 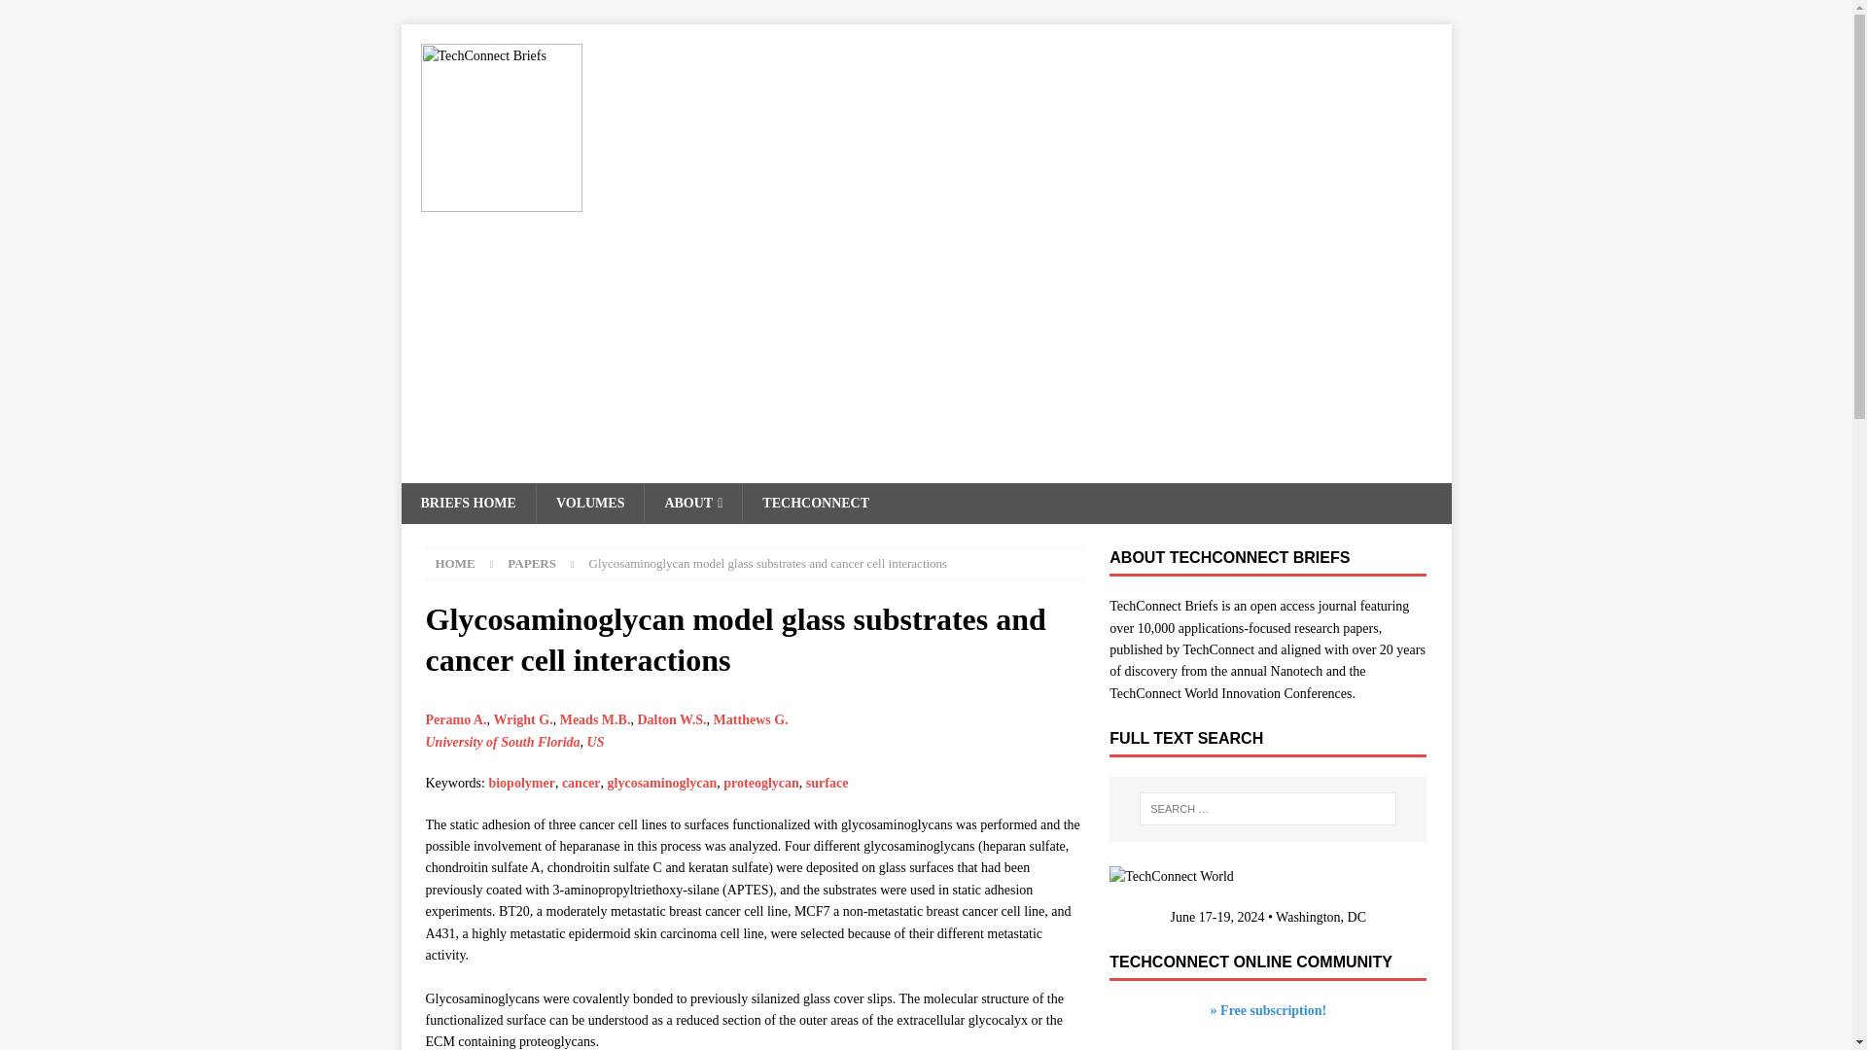 What do you see at coordinates (503, 743) in the screenshot?
I see `University of South Florida` at bounding box center [503, 743].